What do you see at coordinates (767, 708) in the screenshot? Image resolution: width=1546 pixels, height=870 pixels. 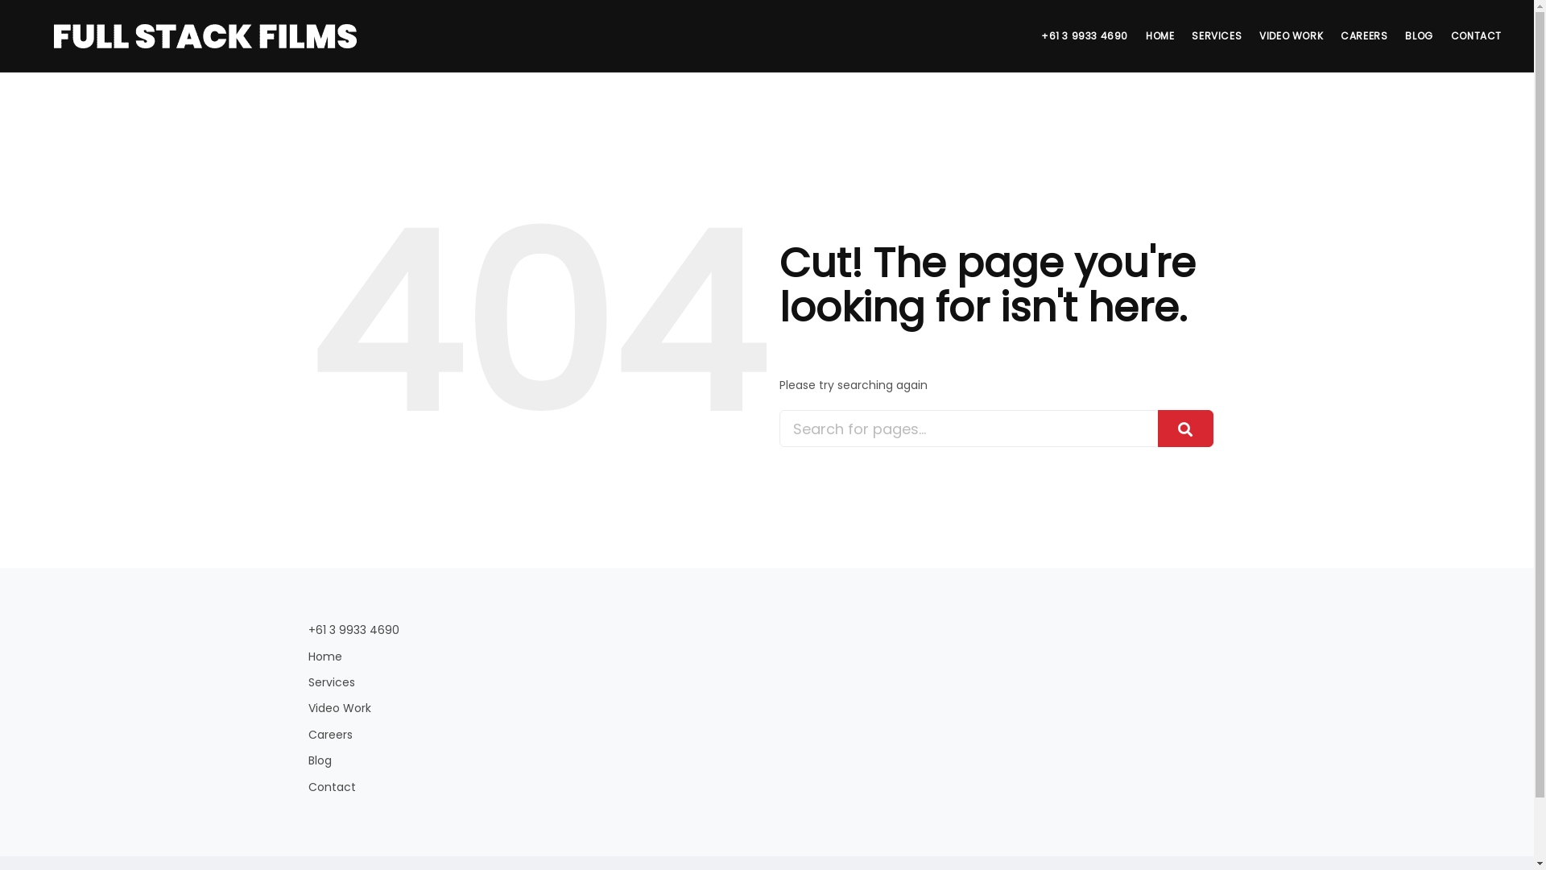 I see `Video Work` at bounding box center [767, 708].